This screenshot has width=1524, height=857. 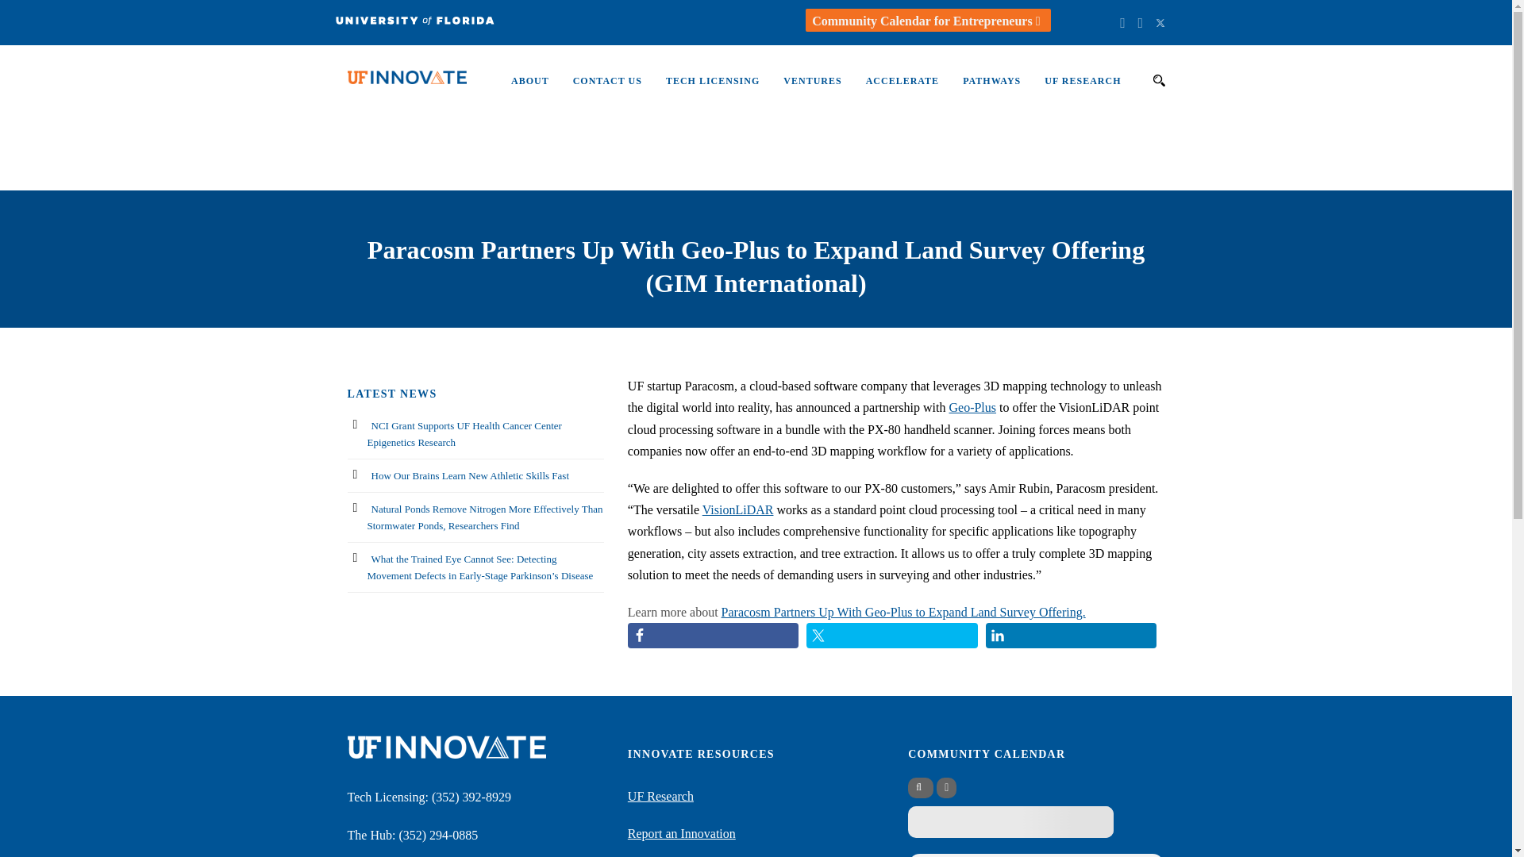 What do you see at coordinates (1072, 635) in the screenshot?
I see `Share on LinkedIn` at bounding box center [1072, 635].